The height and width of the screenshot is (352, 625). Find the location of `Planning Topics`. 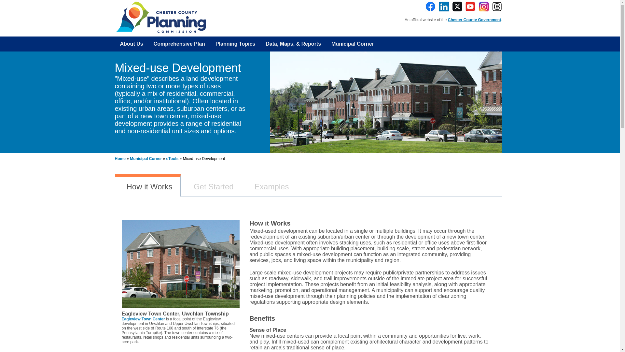

Planning Topics is located at coordinates (235, 44).